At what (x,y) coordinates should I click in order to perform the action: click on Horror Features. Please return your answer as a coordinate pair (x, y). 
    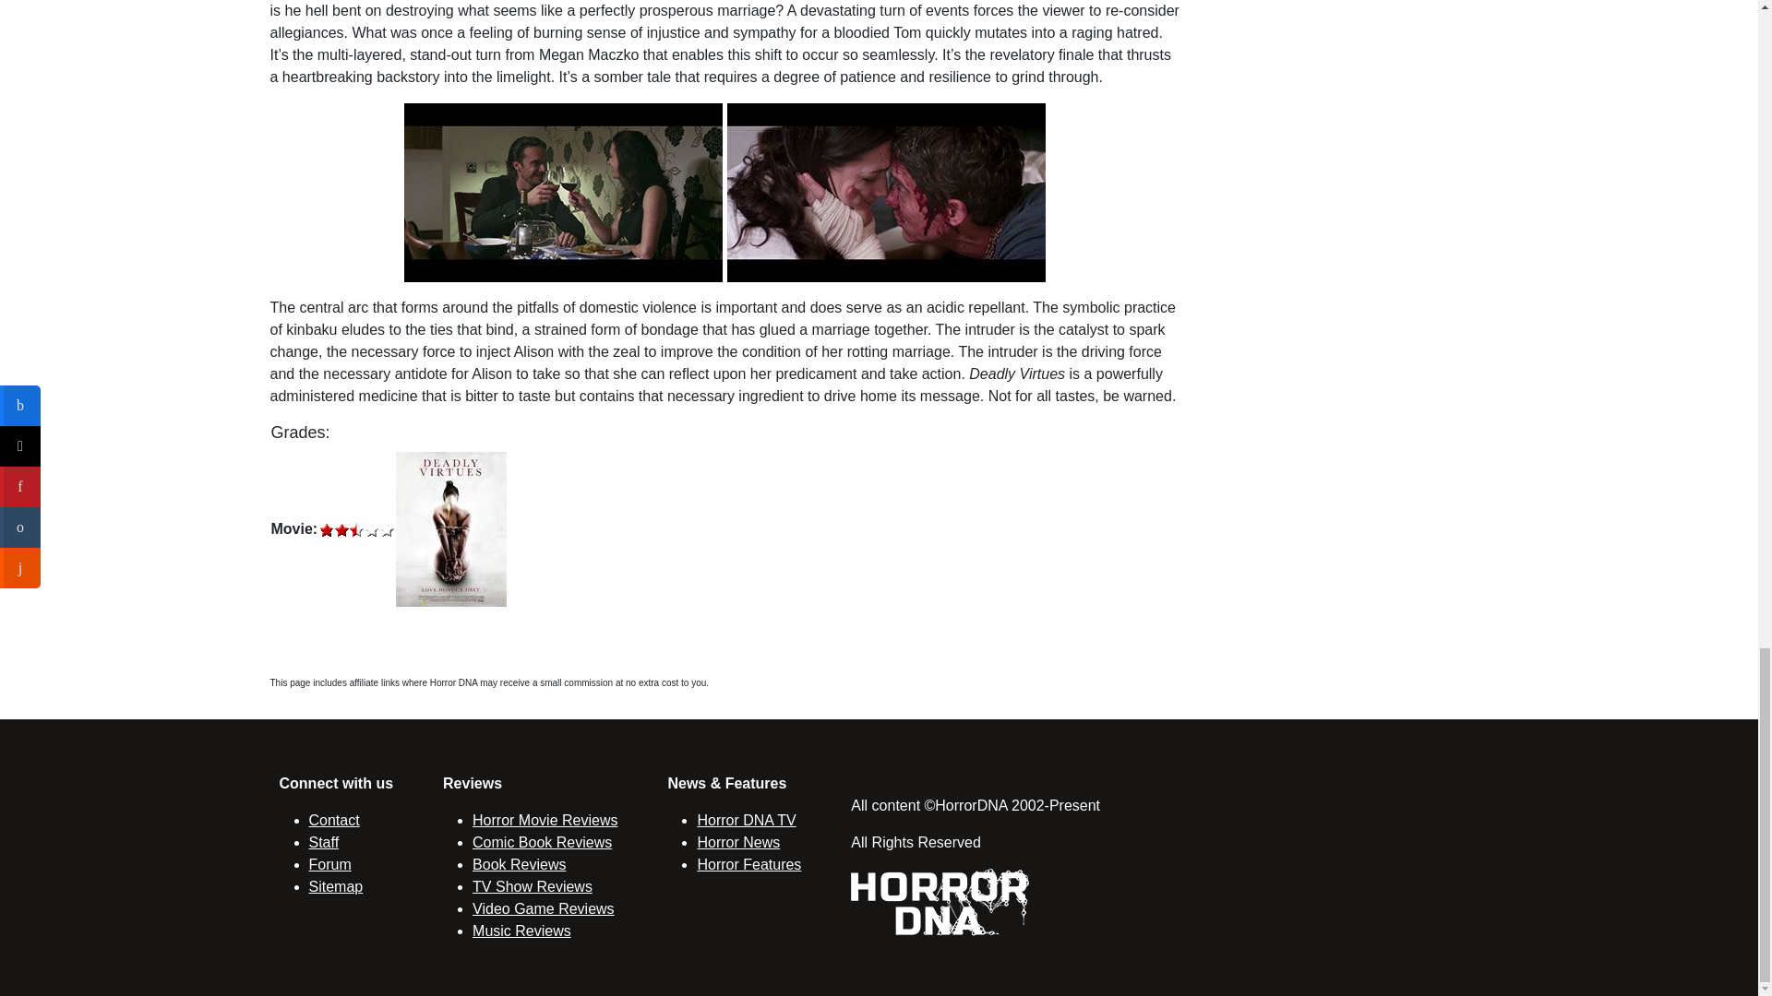
    Looking at the image, I should click on (748, 864).